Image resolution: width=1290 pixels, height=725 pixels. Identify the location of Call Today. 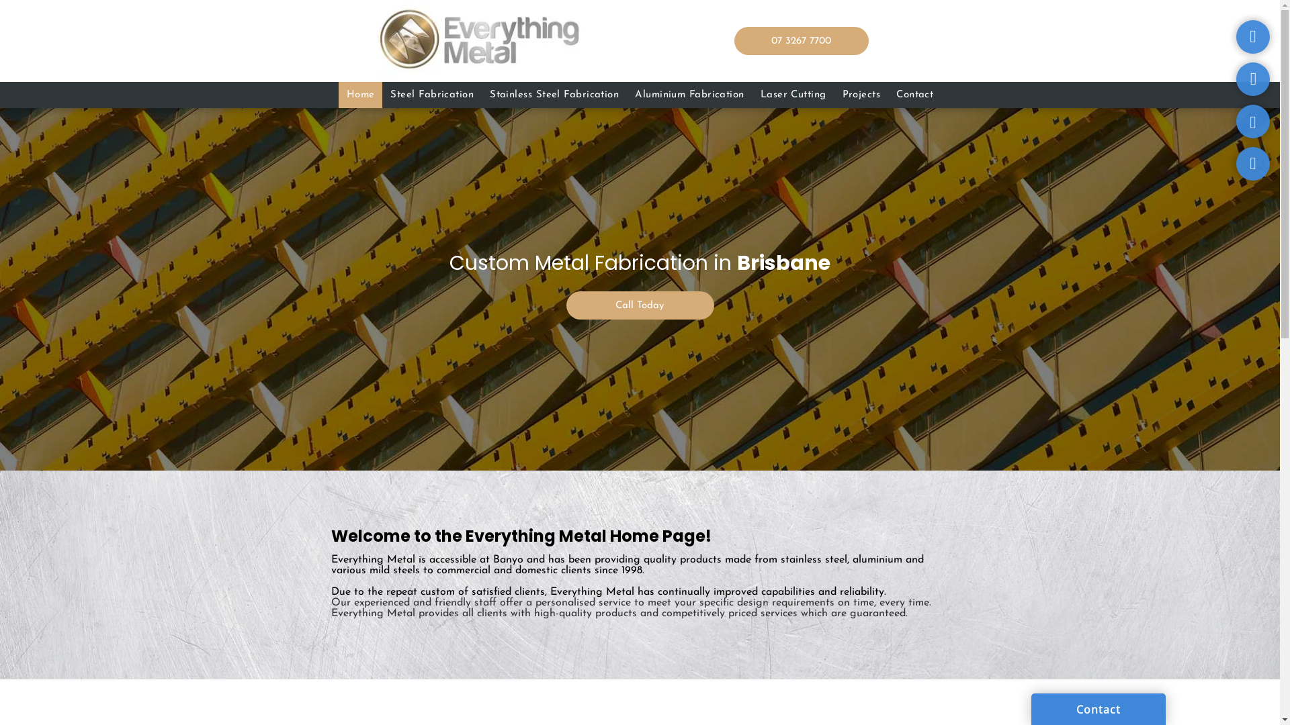
(640, 305).